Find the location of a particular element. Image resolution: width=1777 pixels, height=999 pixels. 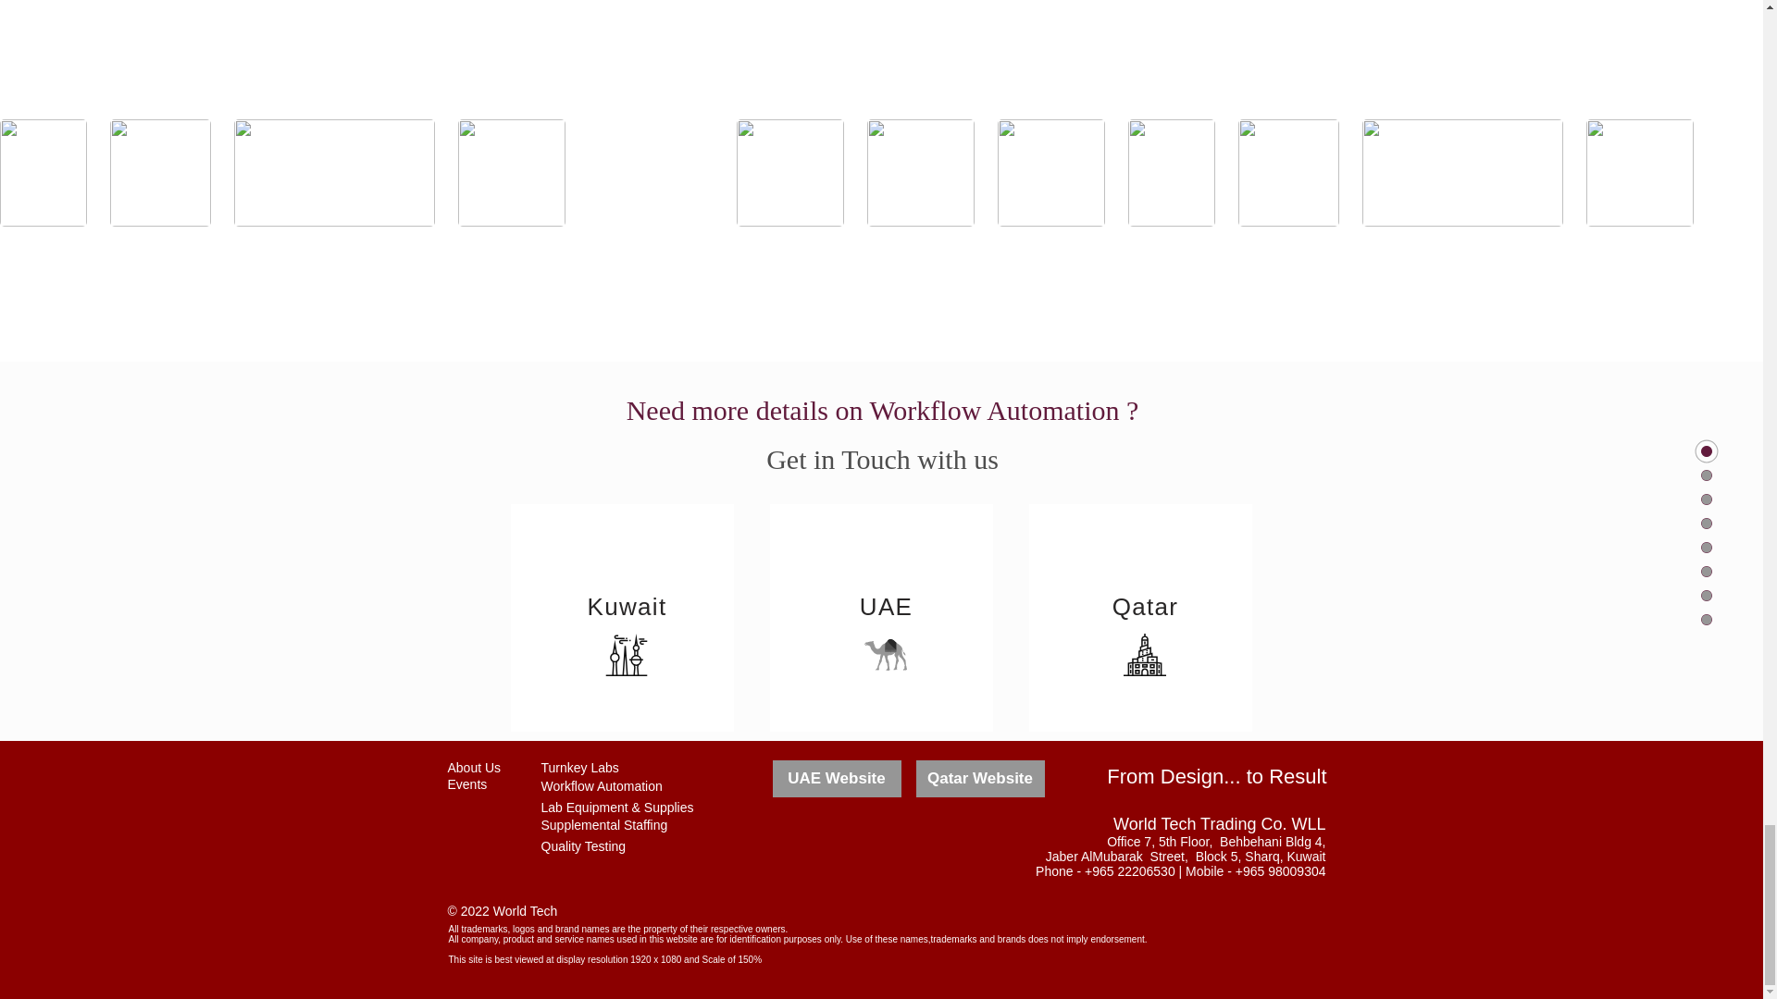

About Us is located at coordinates (474, 768).